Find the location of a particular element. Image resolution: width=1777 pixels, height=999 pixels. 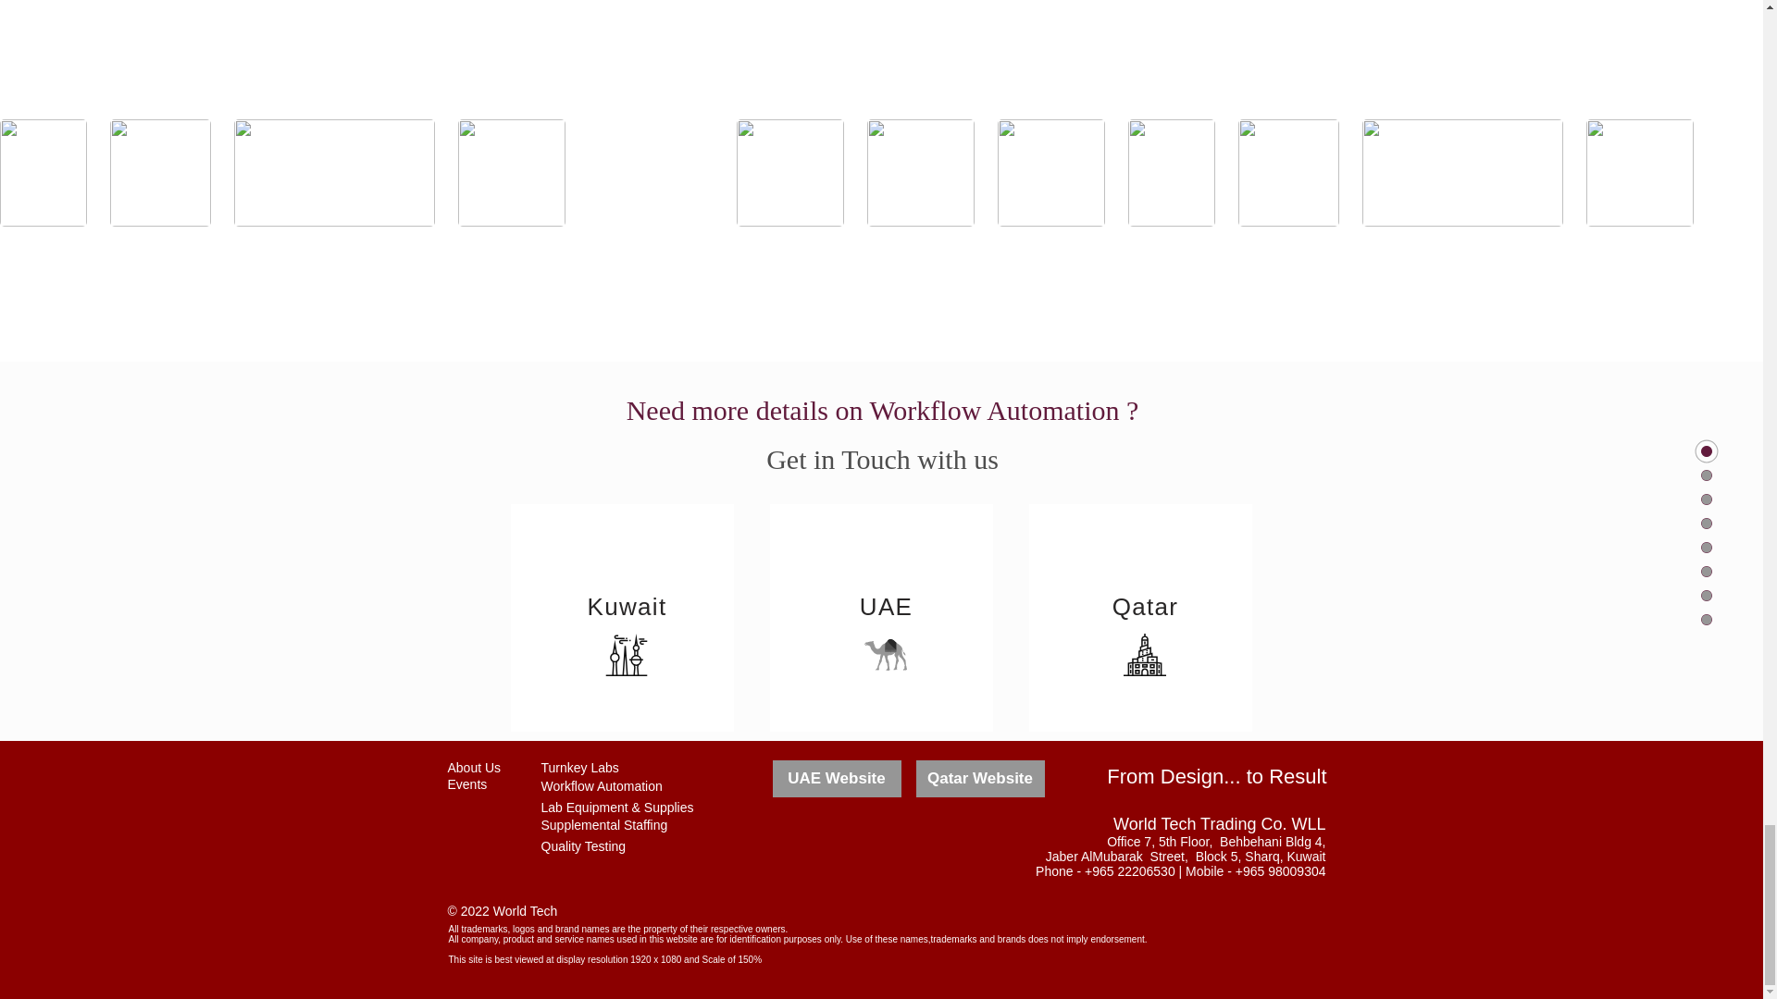

About Us is located at coordinates (474, 768).